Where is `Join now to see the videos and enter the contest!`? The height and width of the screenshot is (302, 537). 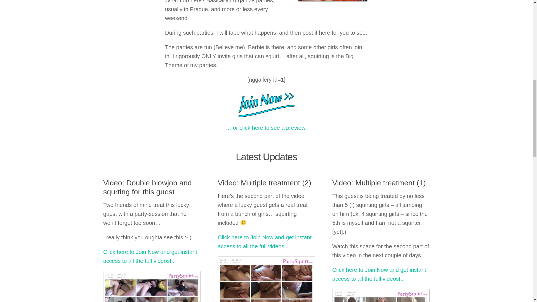 Join now to see the videos and enter the contest! is located at coordinates (266, 103).